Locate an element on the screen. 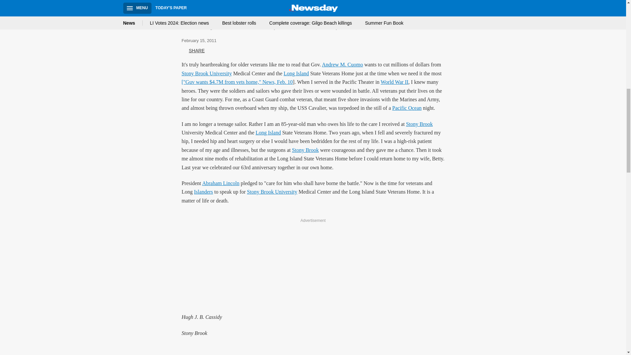 This screenshot has height=355, width=631. Stony Brook University is located at coordinates (272, 191).